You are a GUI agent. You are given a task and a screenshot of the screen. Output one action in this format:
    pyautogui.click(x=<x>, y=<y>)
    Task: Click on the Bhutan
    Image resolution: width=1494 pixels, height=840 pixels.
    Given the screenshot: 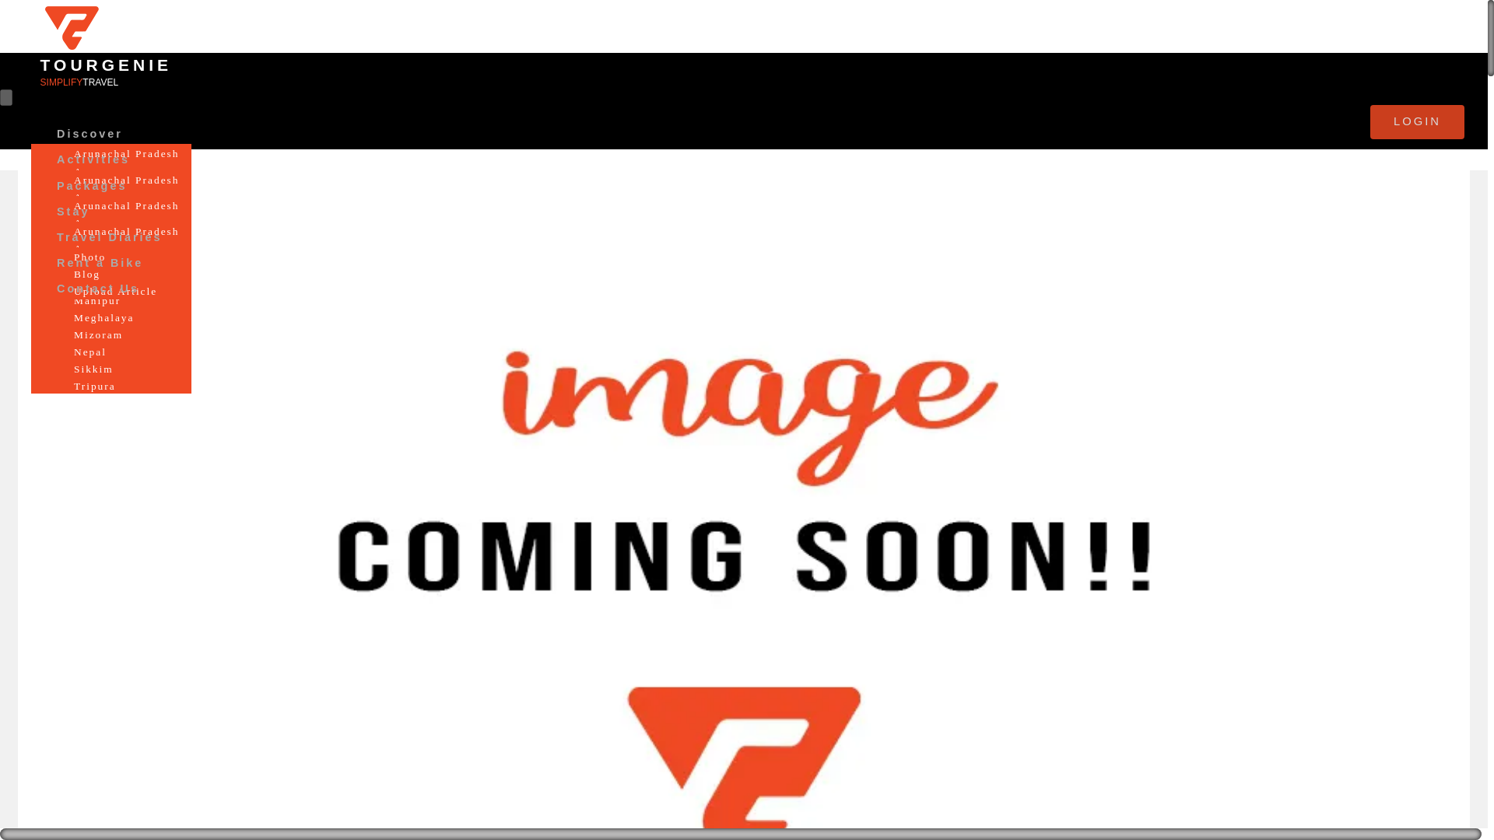 What is the action you would take?
    pyautogui.click(x=93, y=188)
    